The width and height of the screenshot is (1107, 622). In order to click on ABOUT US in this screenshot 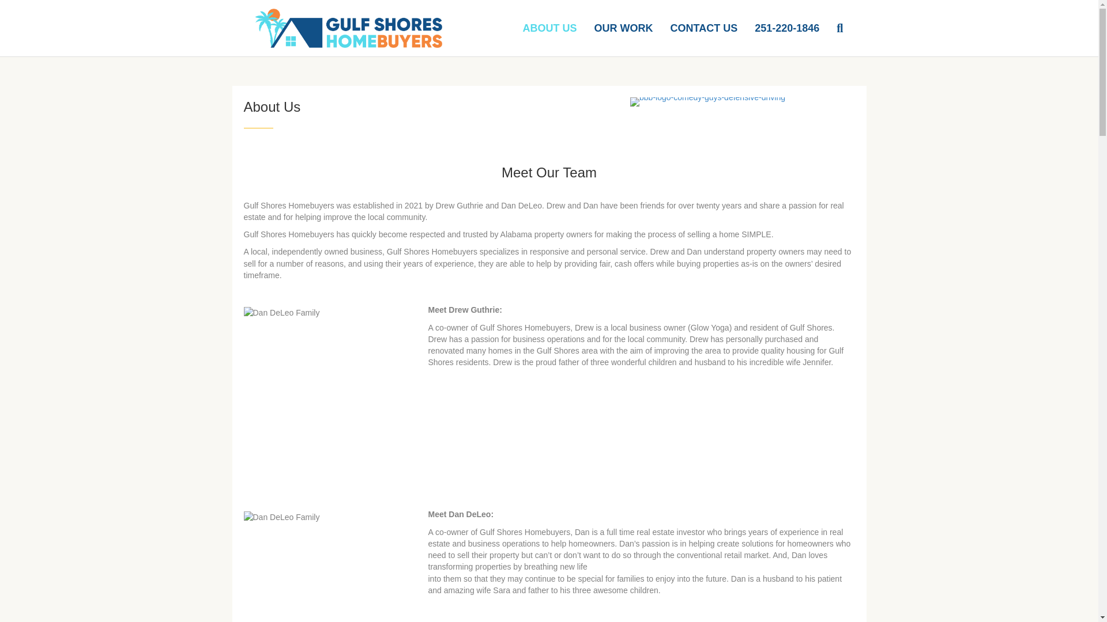, I will do `click(550, 28)`.